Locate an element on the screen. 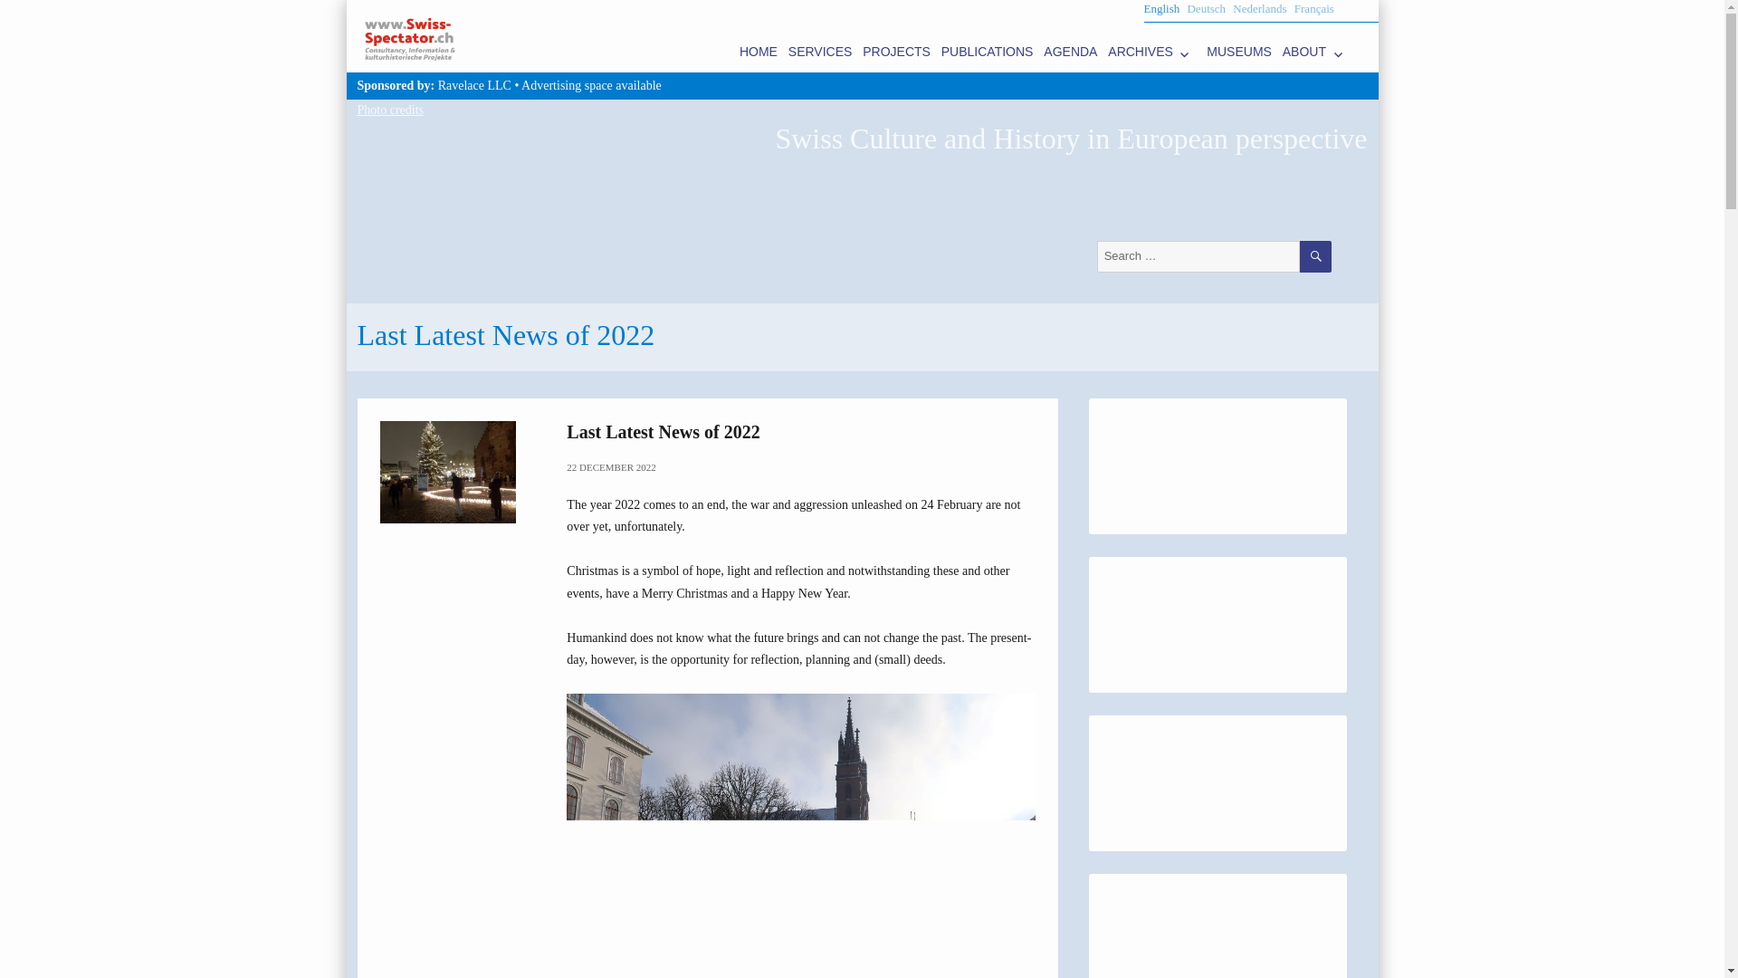  ABOUT is located at coordinates (1316, 51).